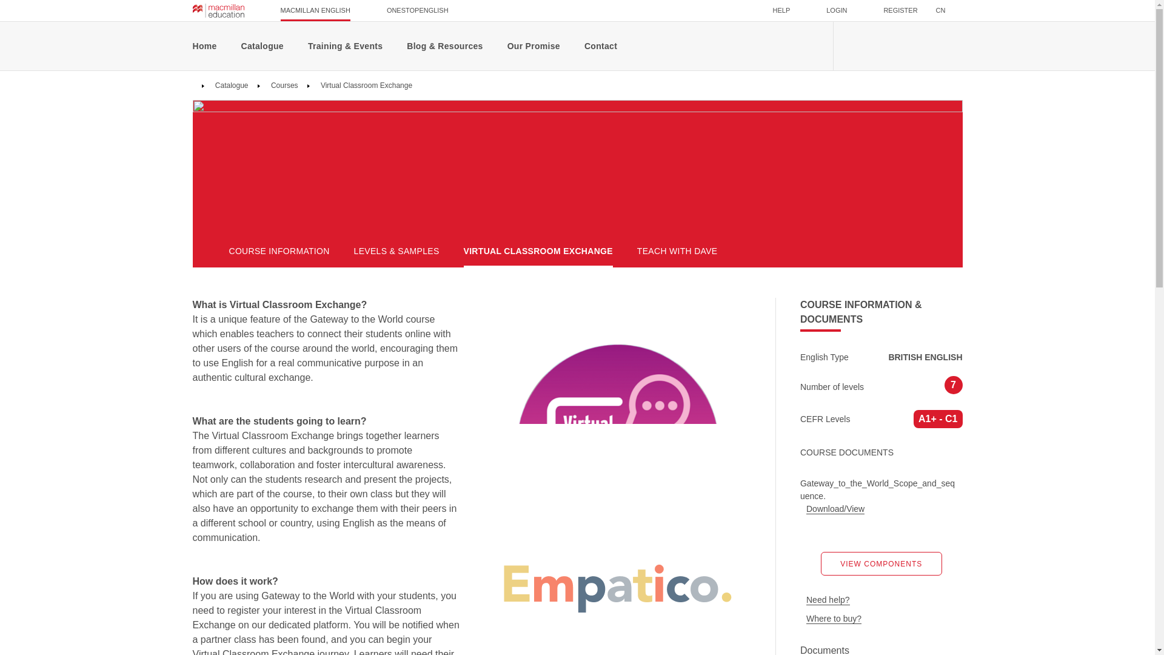 This screenshot has height=655, width=1164. I want to click on VIEW COMPONENTS, so click(881, 564).